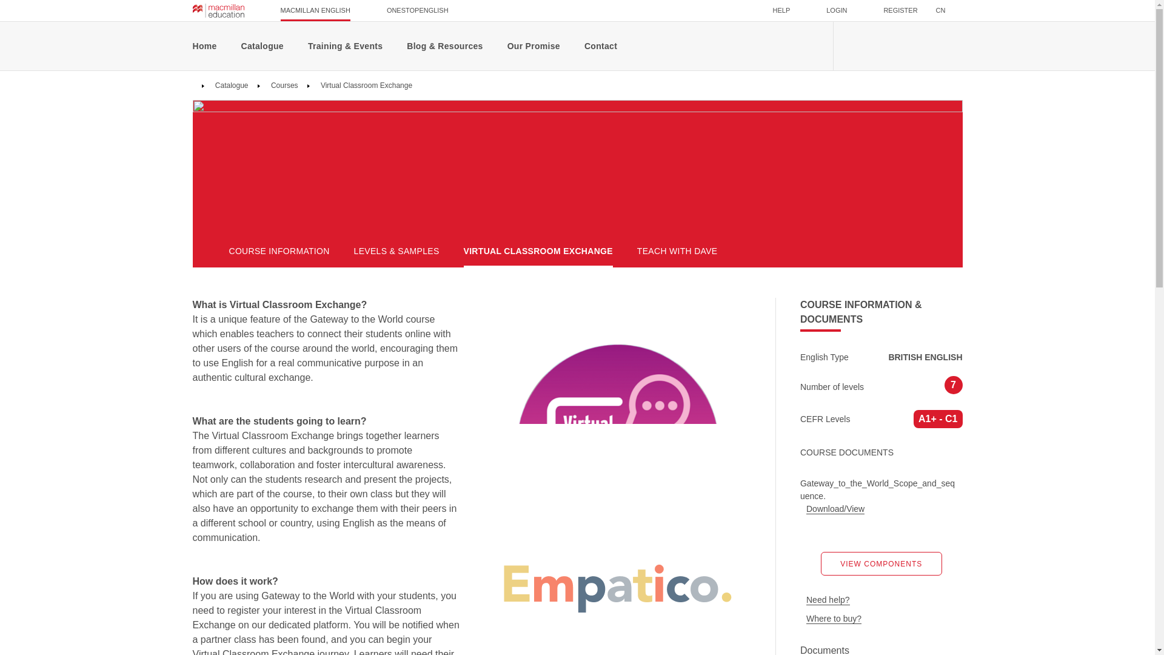 This screenshot has height=655, width=1164. I want to click on VIEW COMPONENTS, so click(881, 564).